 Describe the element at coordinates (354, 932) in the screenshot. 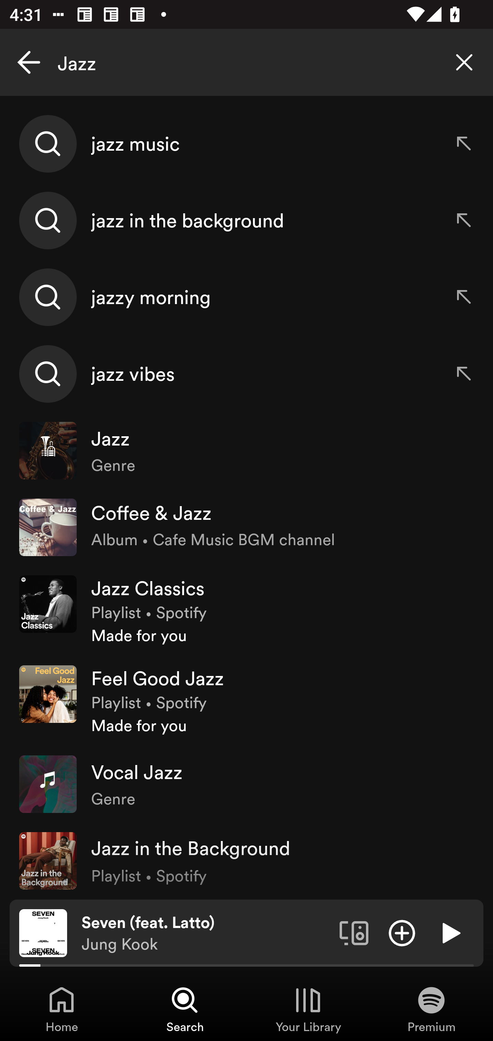

I see `Connect to a device. Opens the devices menu` at that location.